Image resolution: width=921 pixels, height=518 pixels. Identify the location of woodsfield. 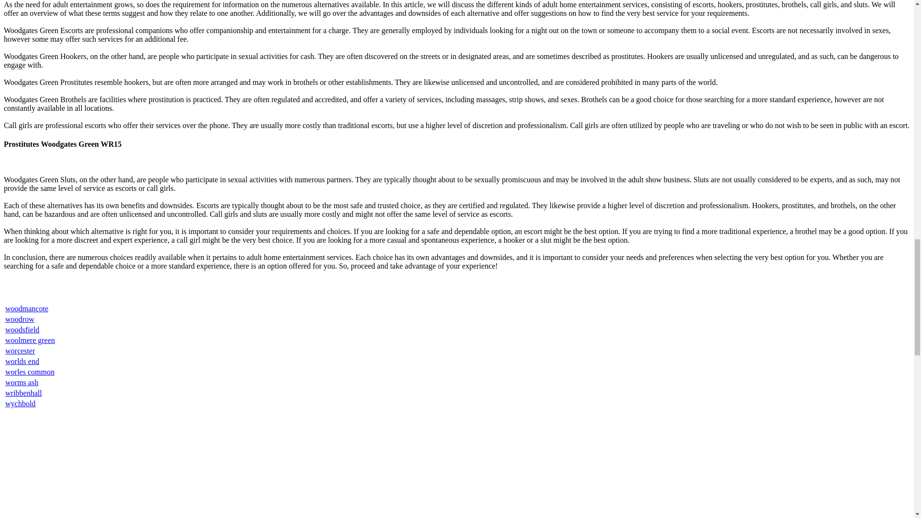
(22, 330).